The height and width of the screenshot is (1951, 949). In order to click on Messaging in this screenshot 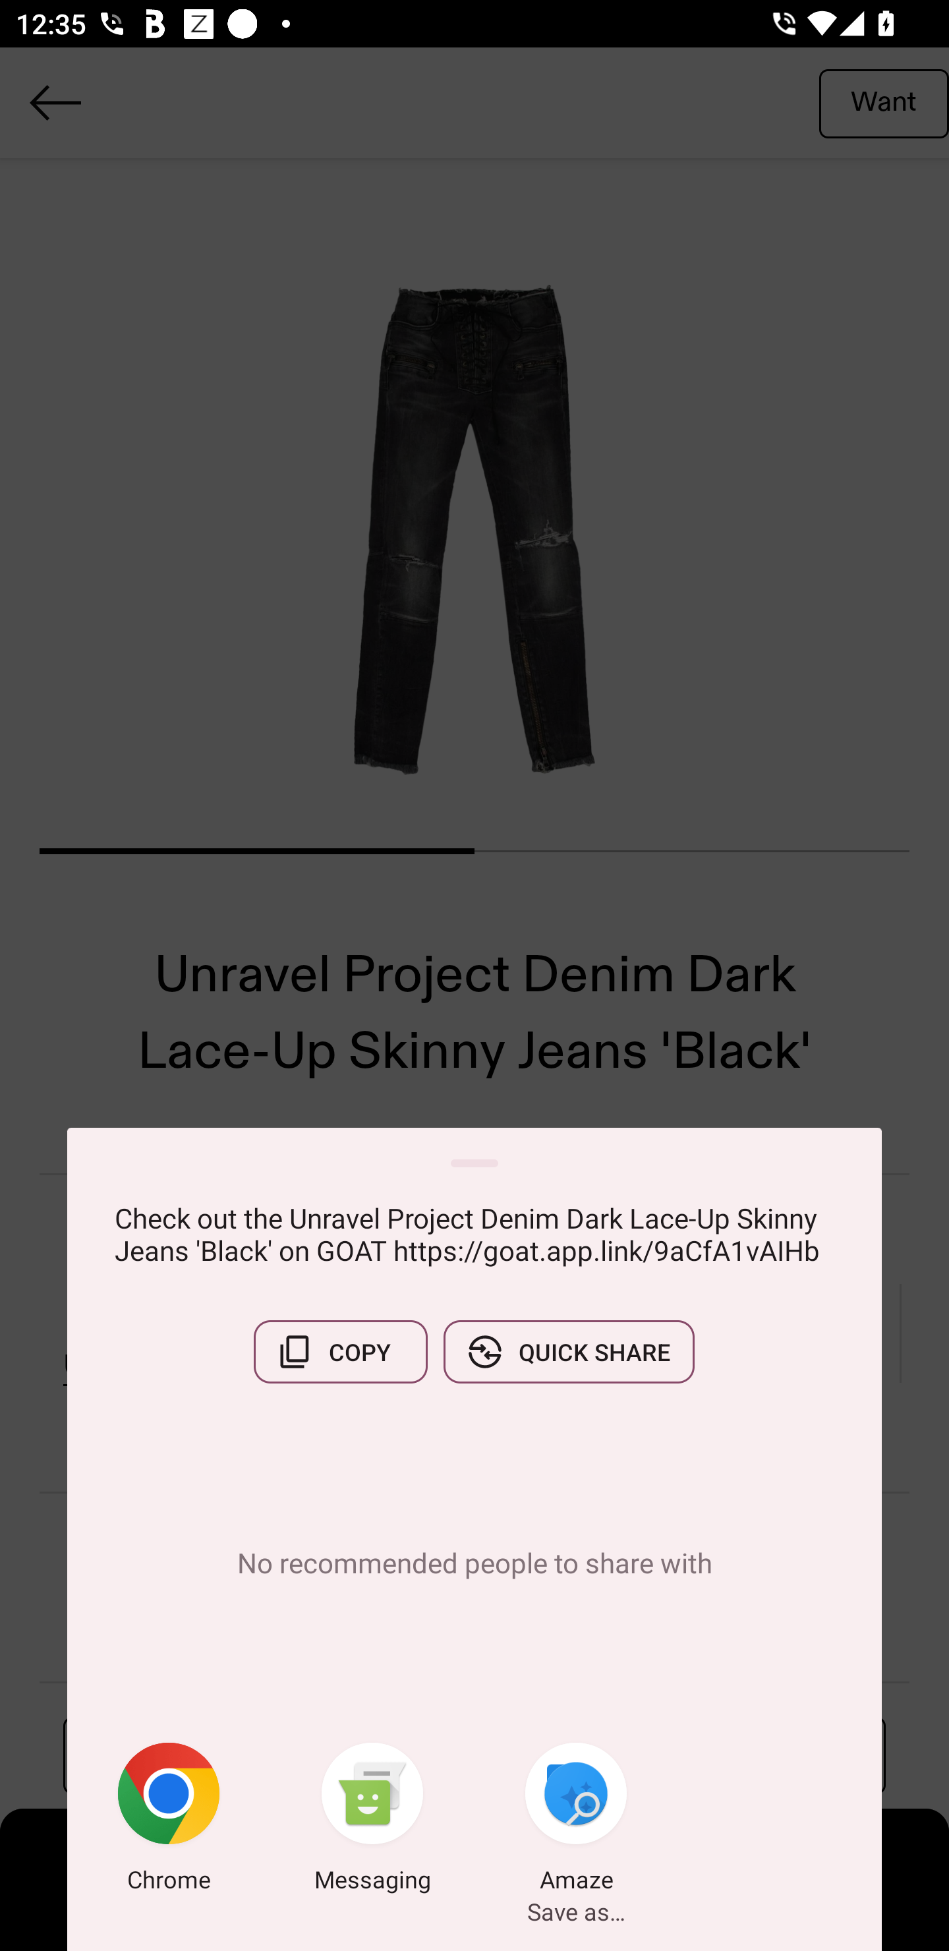, I will do `click(372, 1821)`.